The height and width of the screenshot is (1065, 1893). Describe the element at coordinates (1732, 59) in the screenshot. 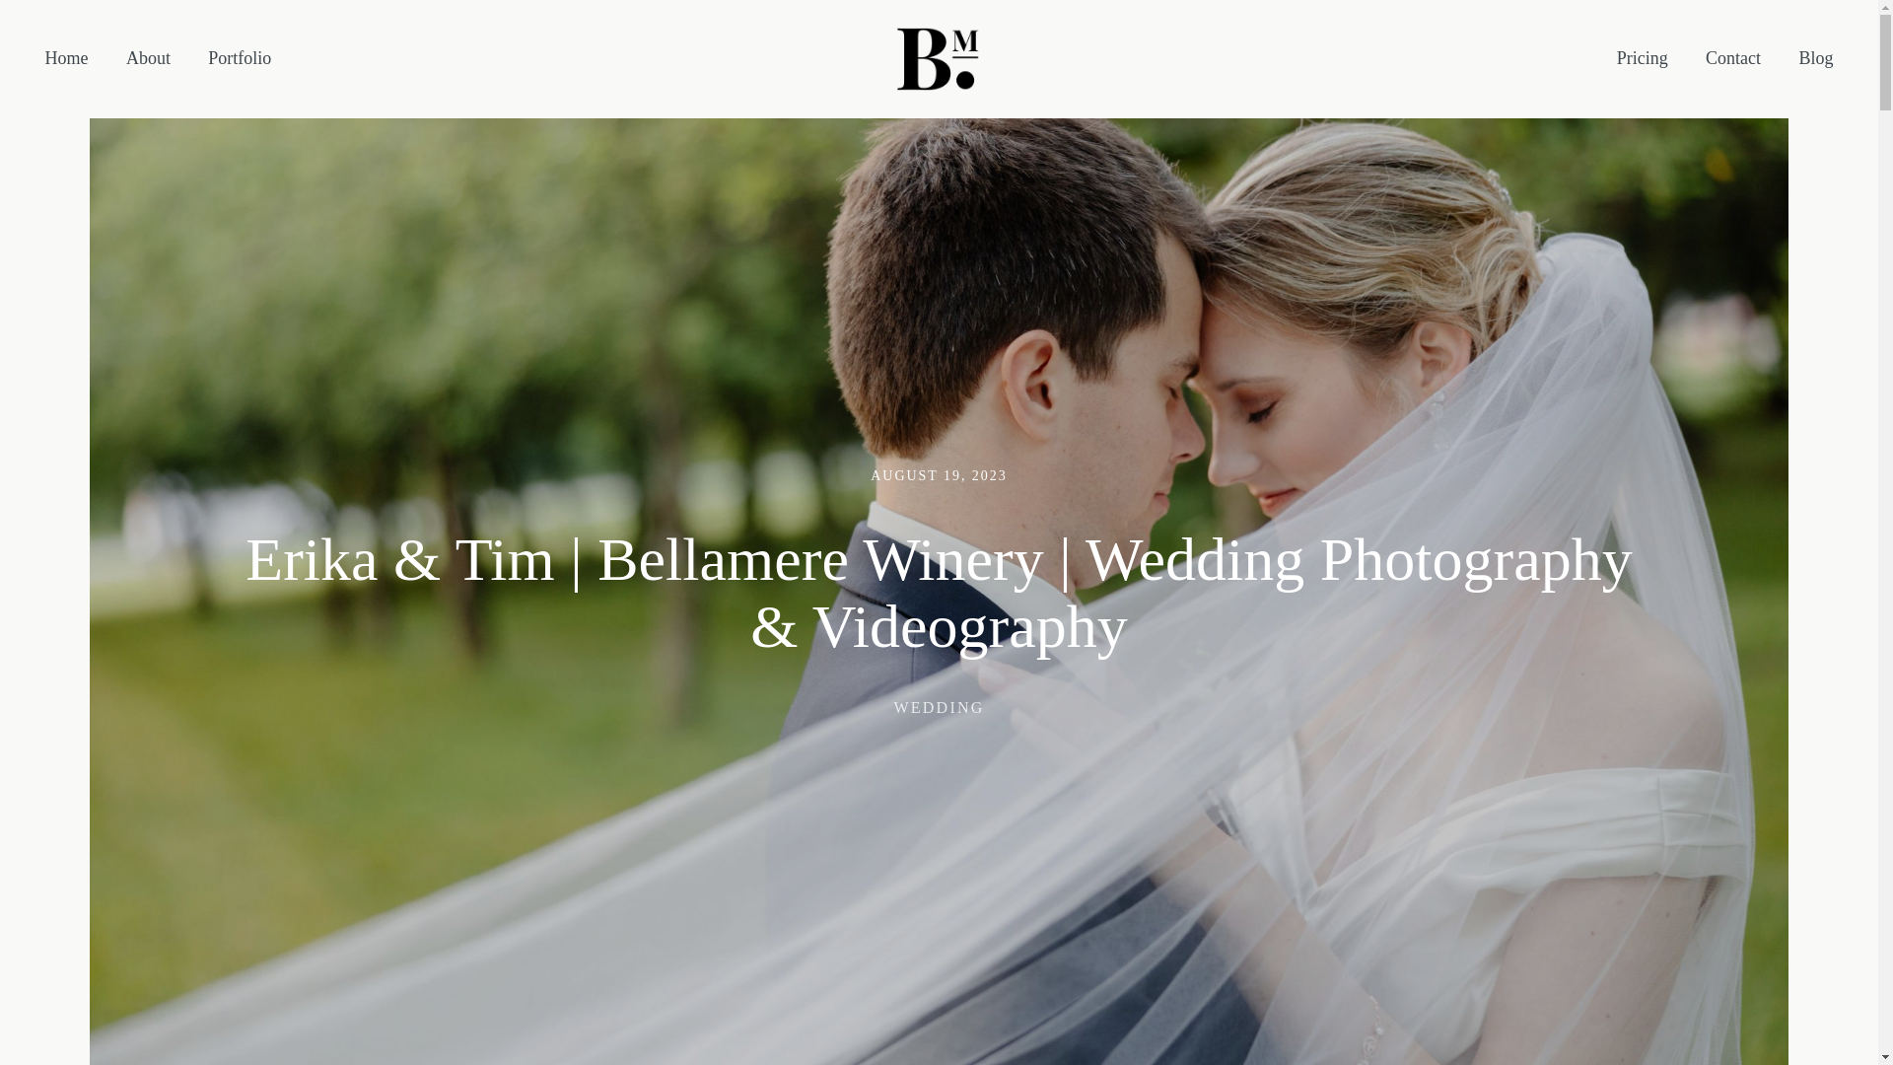

I see `Contact` at that location.